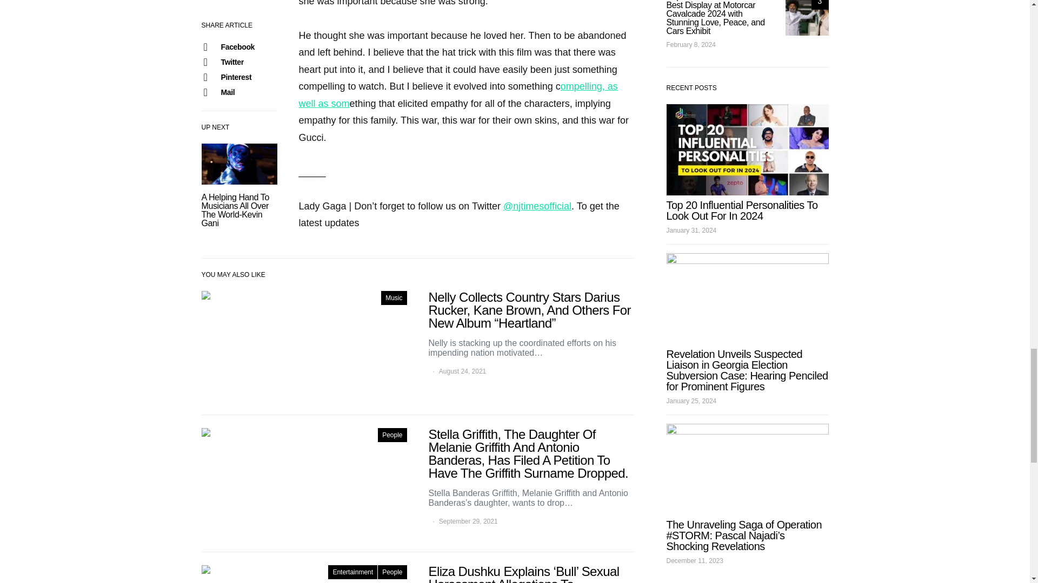  Describe the element at coordinates (392, 435) in the screenshot. I see `People` at that location.